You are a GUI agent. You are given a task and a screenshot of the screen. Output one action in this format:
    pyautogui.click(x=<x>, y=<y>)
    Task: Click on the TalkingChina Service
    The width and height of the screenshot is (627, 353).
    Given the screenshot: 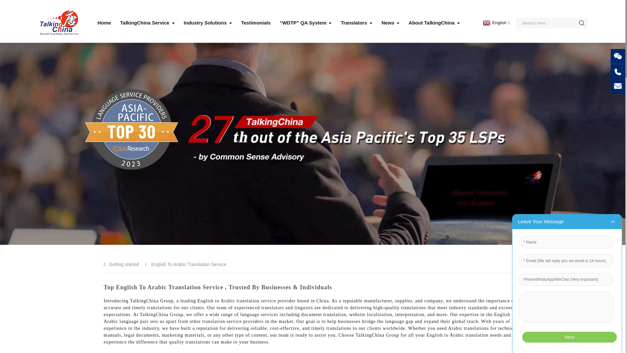 What is the action you would take?
    pyautogui.click(x=148, y=23)
    